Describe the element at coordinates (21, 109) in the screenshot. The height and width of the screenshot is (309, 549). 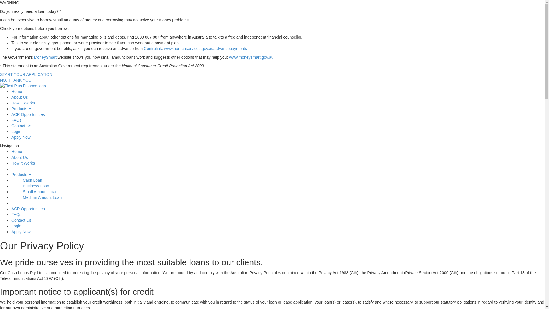
I see `Products` at that location.